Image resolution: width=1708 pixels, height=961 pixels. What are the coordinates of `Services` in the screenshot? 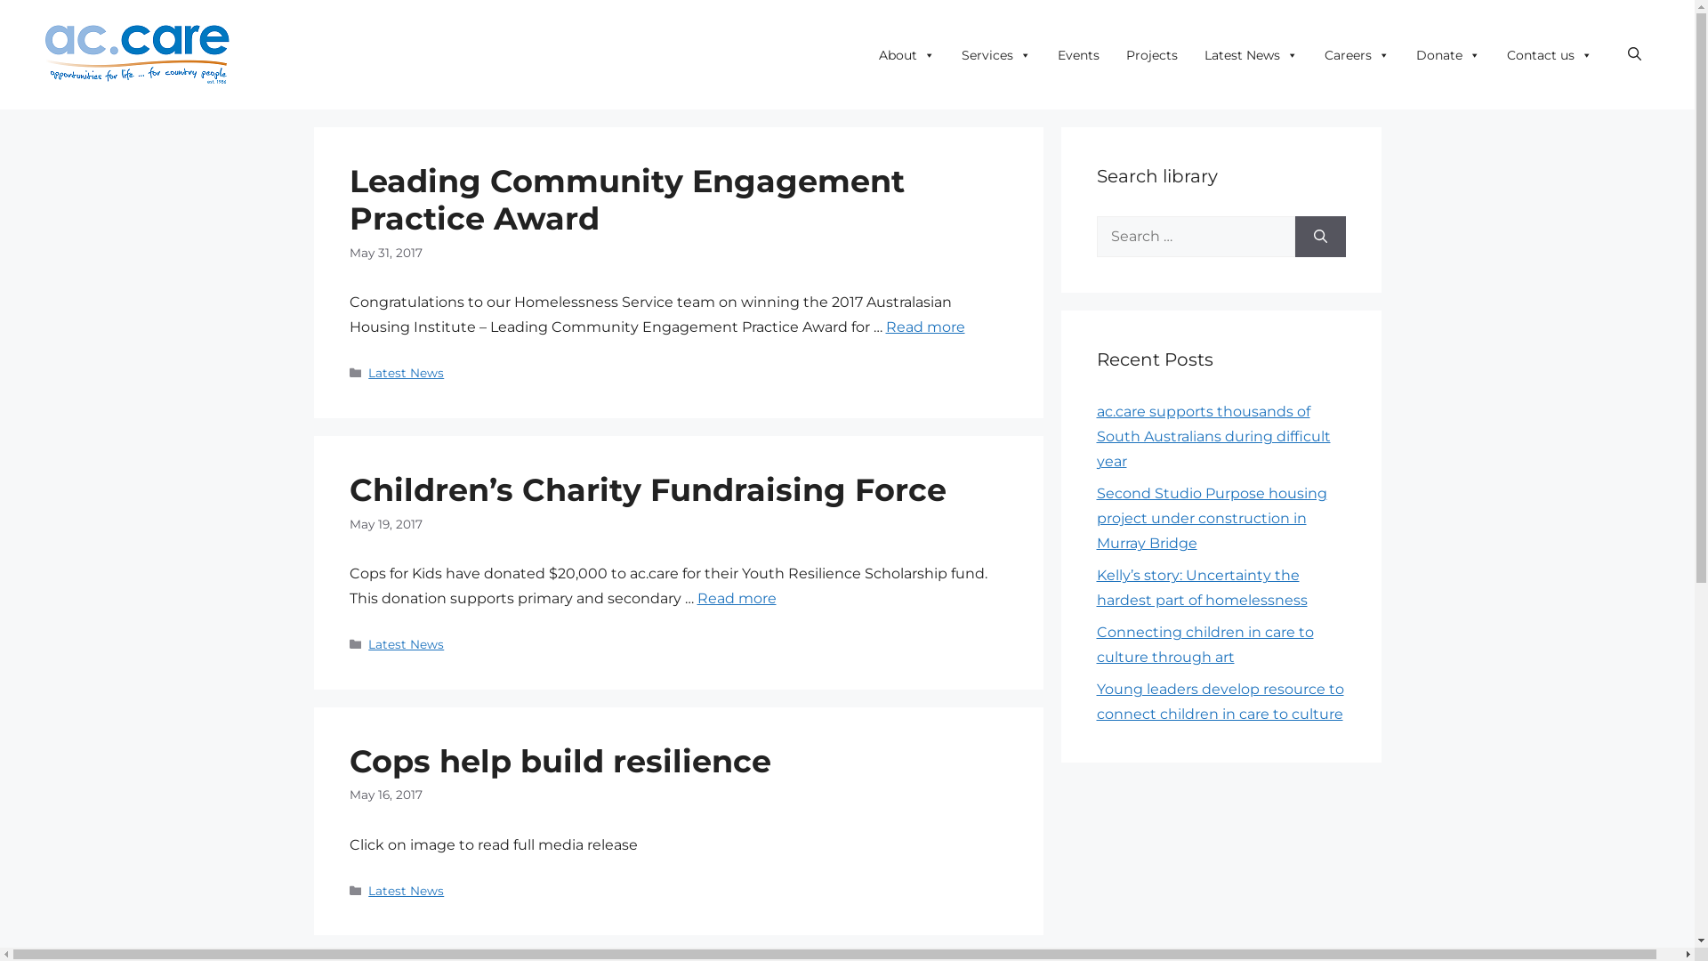 It's located at (996, 55).